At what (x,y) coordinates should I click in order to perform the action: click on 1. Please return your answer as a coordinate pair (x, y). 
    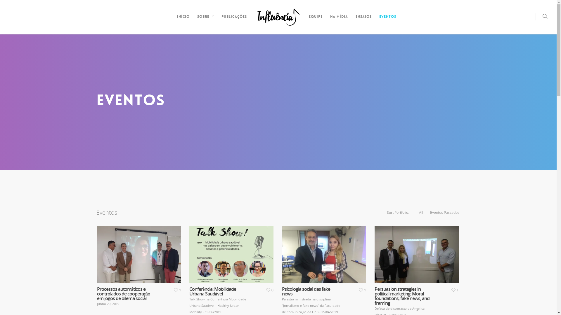
    Looking at the image, I should click on (362, 289).